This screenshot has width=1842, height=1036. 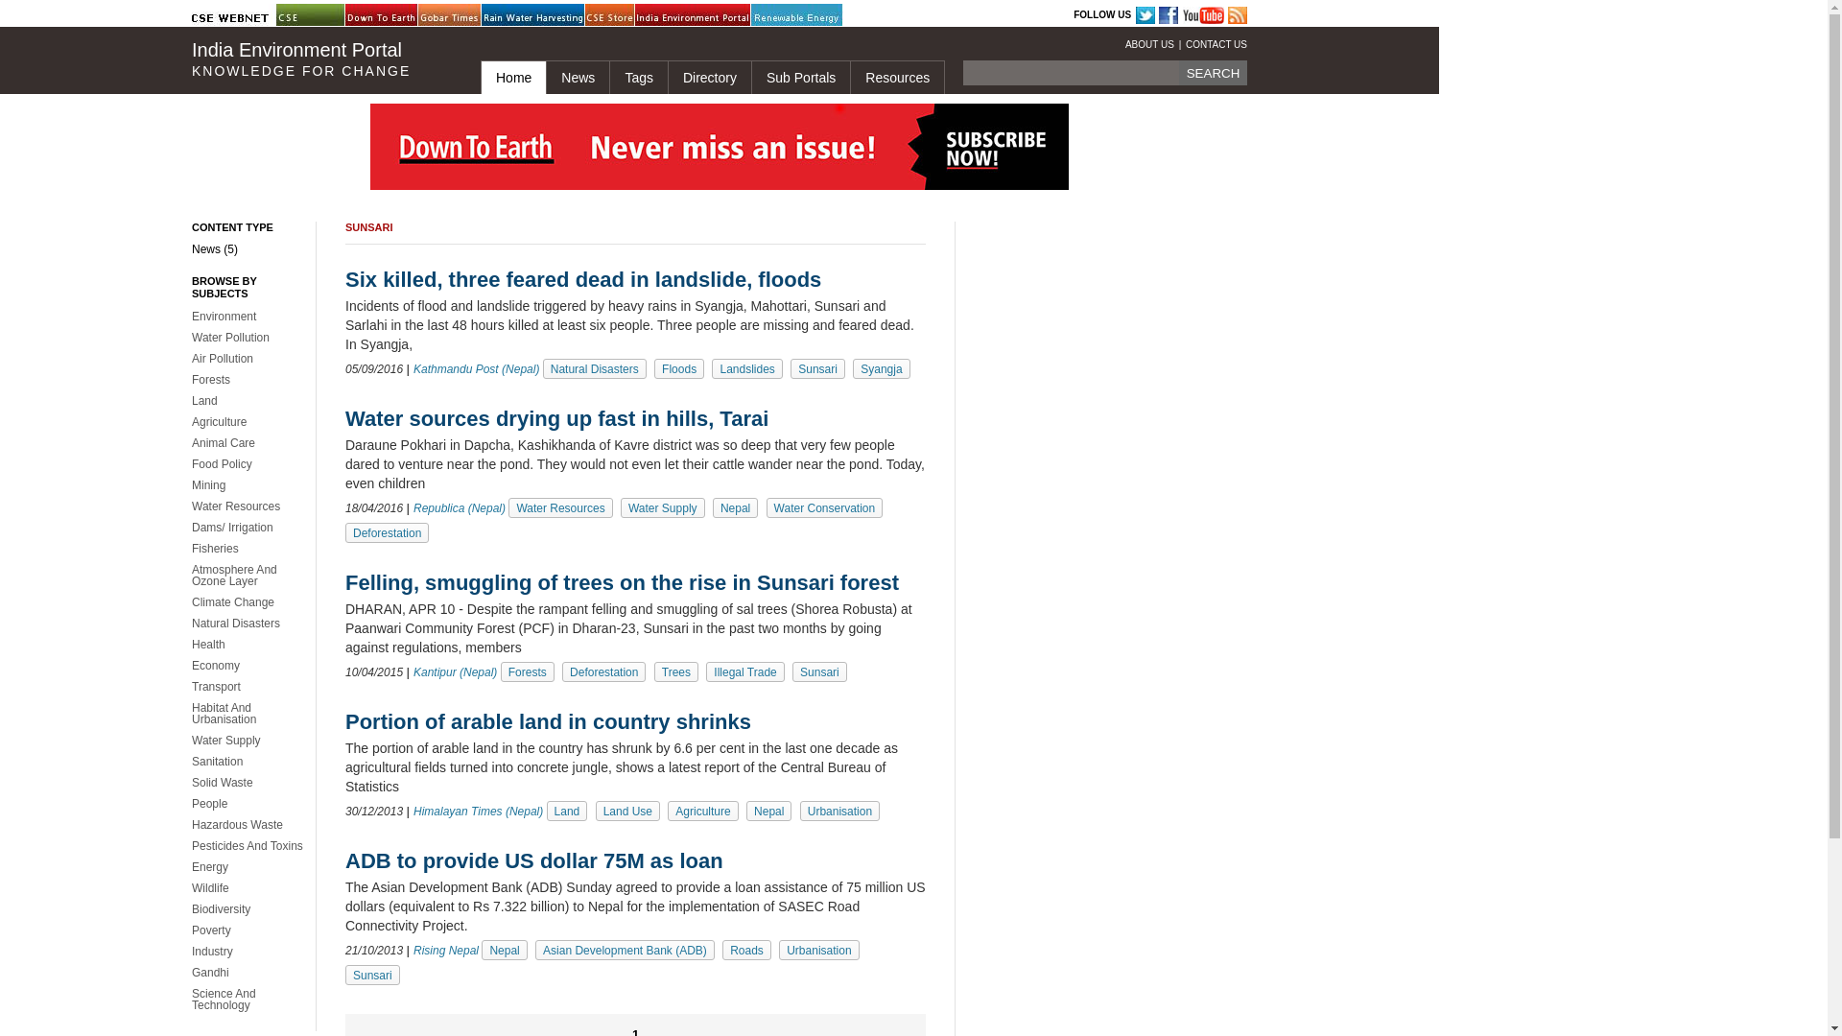 I want to click on Renewable Energy, so click(x=799, y=15).